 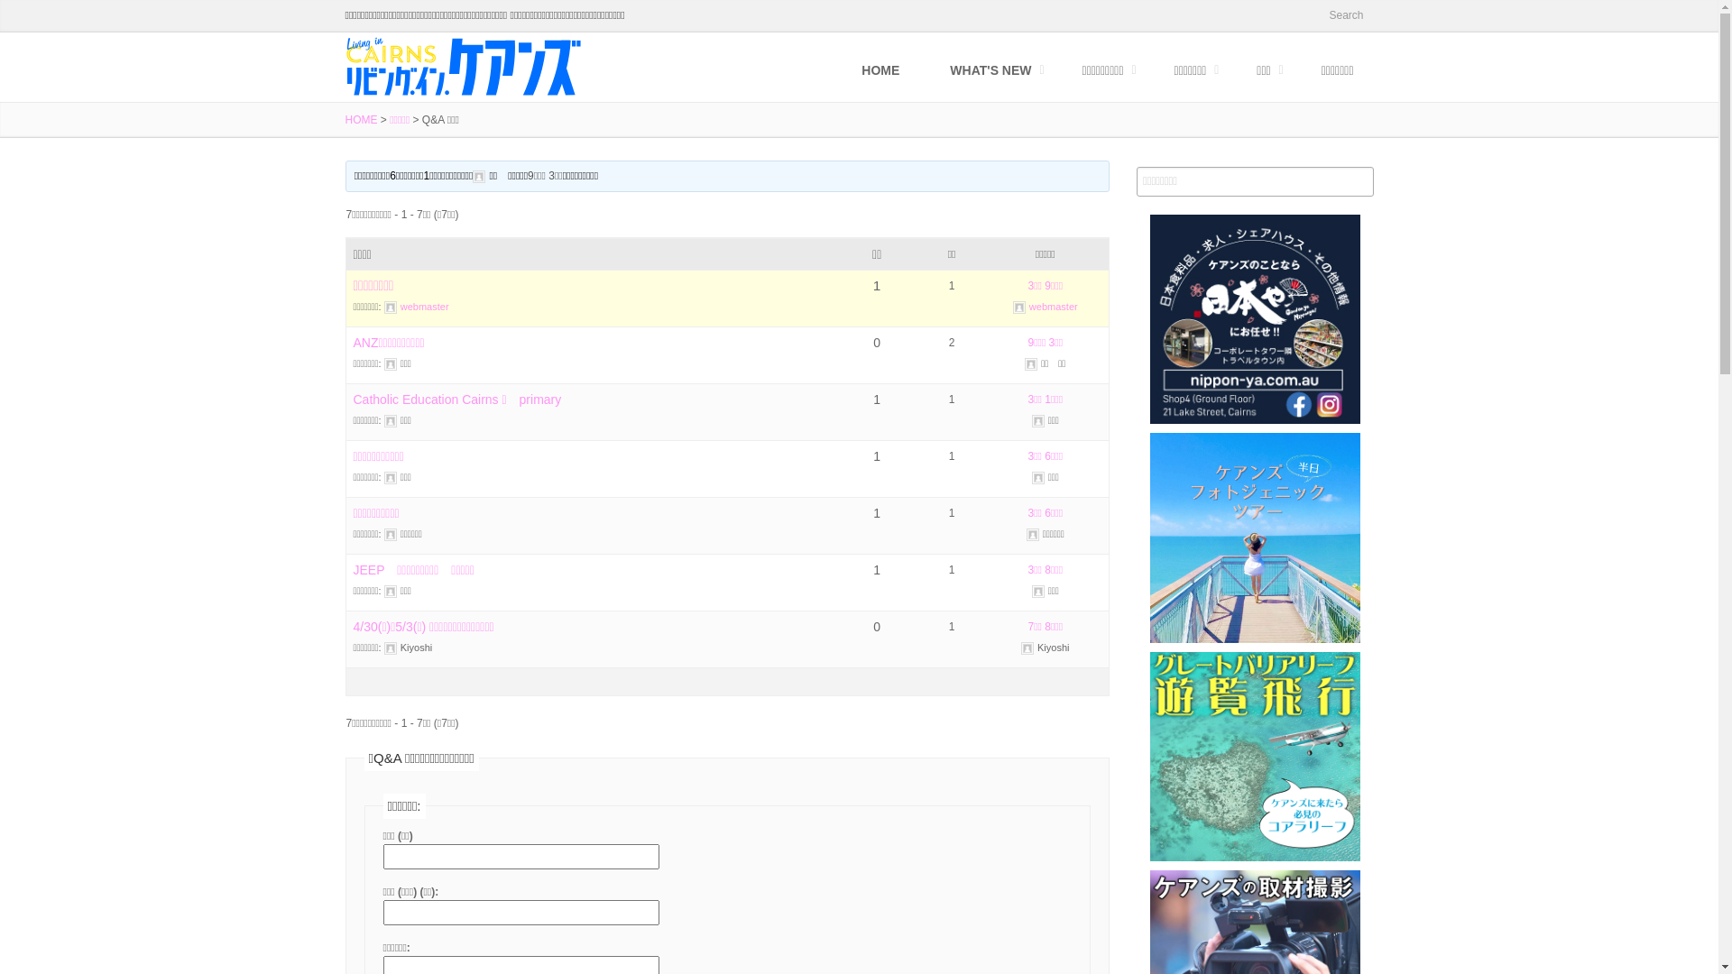 What do you see at coordinates (361, 120) in the screenshot?
I see `HOME` at bounding box center [361, 120].